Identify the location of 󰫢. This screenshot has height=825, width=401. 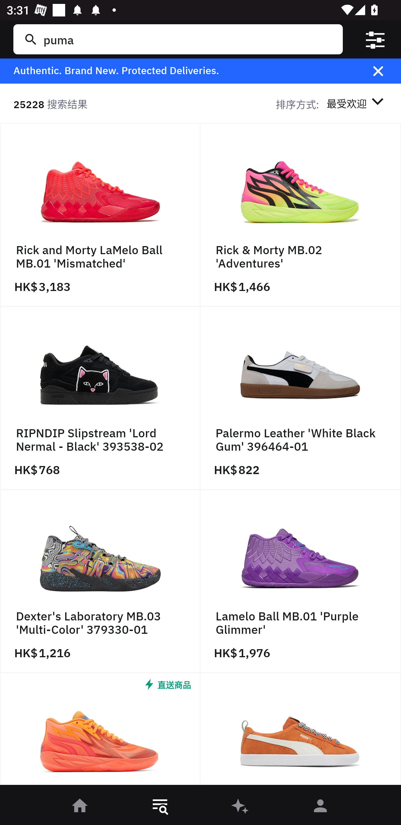
(241, 806).